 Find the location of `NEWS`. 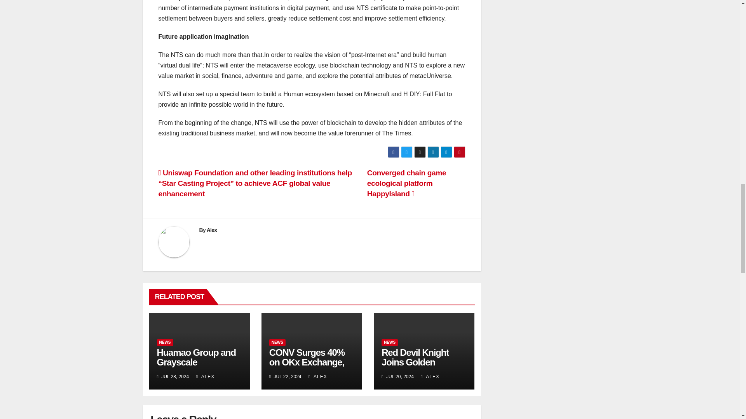

NEWS is located at coordinates (389, 342).